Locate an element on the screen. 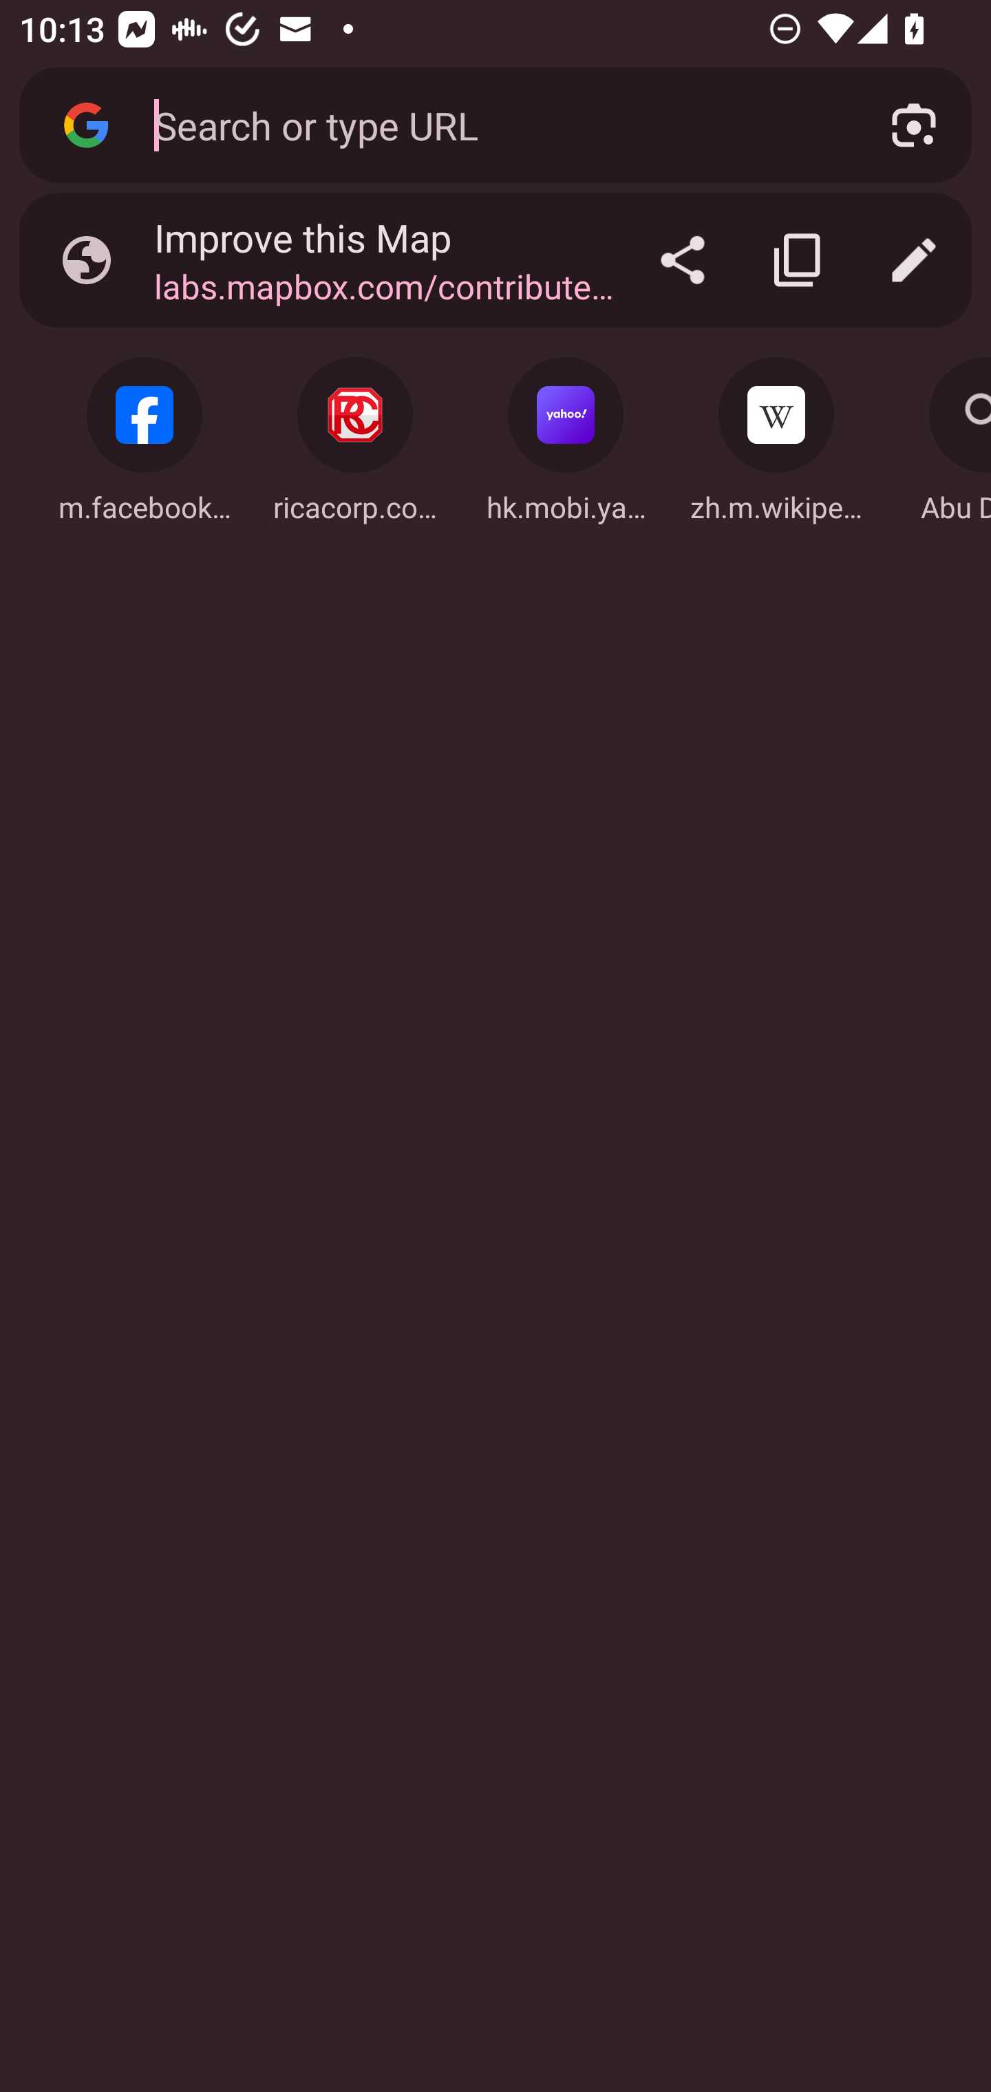 The width and height of the screenshot is (991, 2092). Share… is located at coordinates (683, 260).